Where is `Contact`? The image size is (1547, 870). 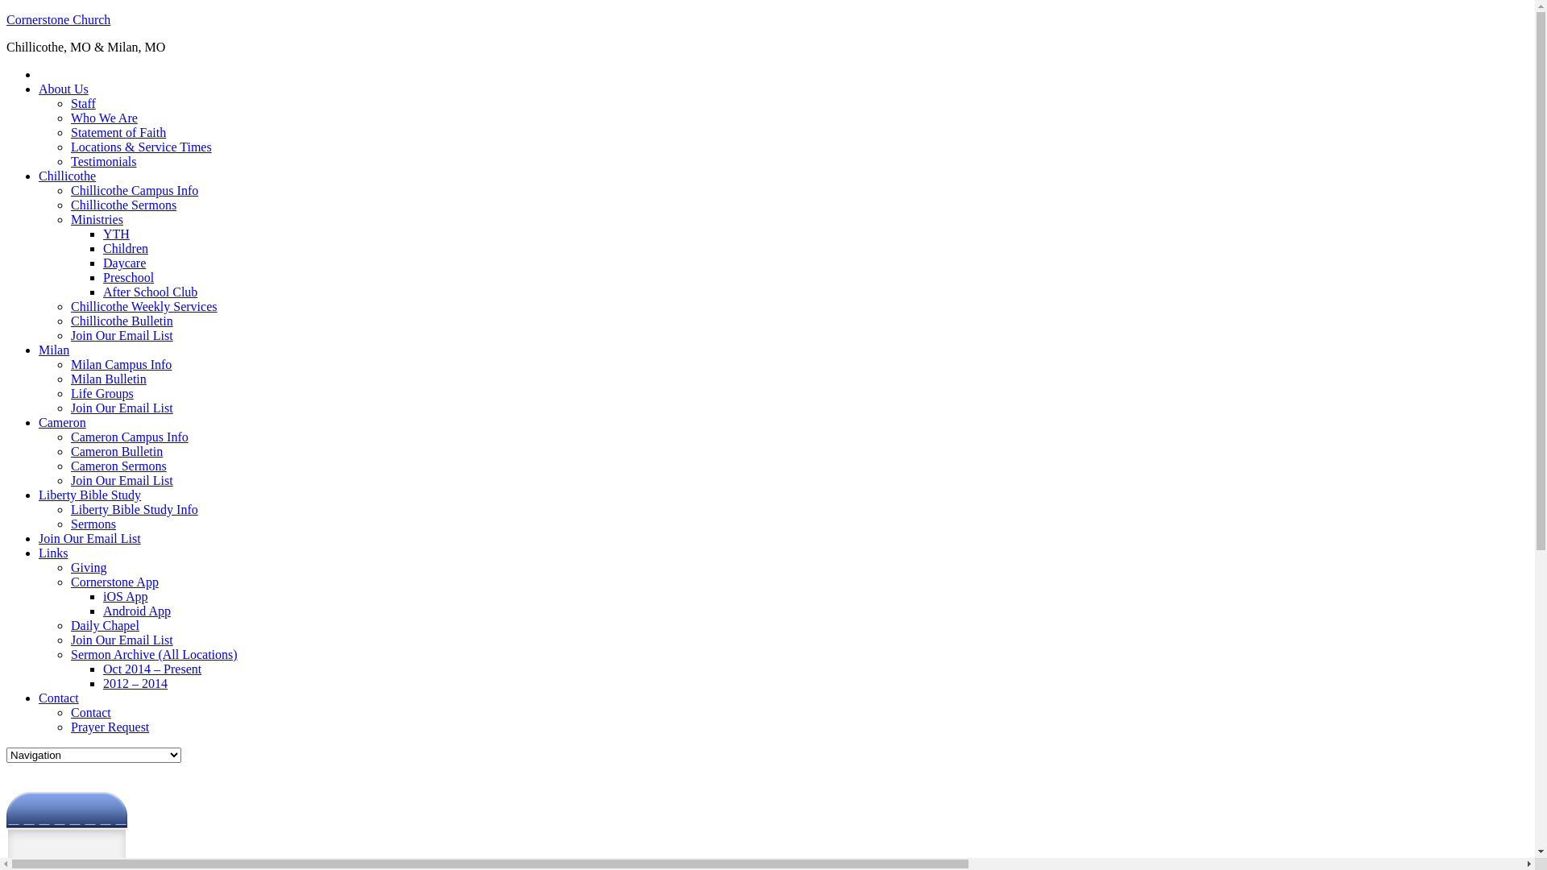
Contact is located at coordinates (91, 712).